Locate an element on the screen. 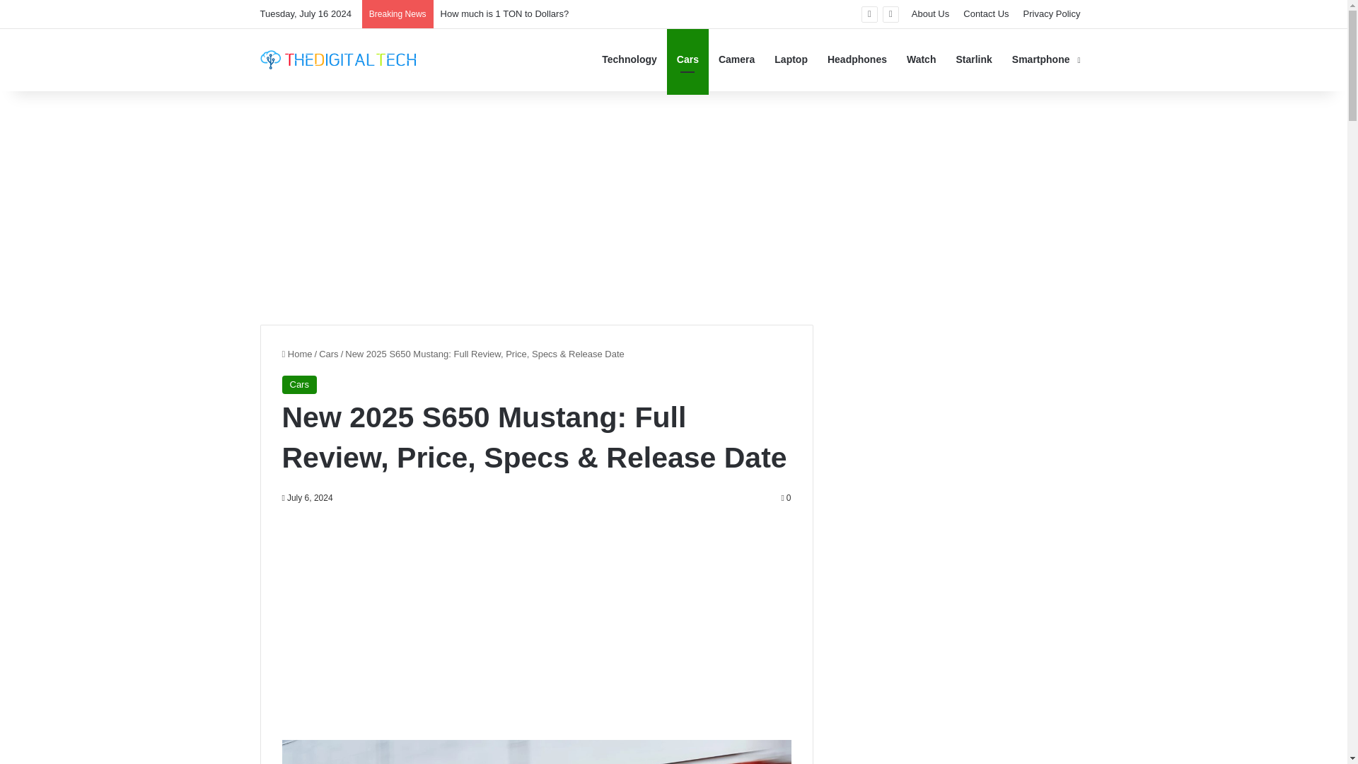 This screenshot has height=764, width=1358. Privacy Policy is located at coordinates (1051, 14).